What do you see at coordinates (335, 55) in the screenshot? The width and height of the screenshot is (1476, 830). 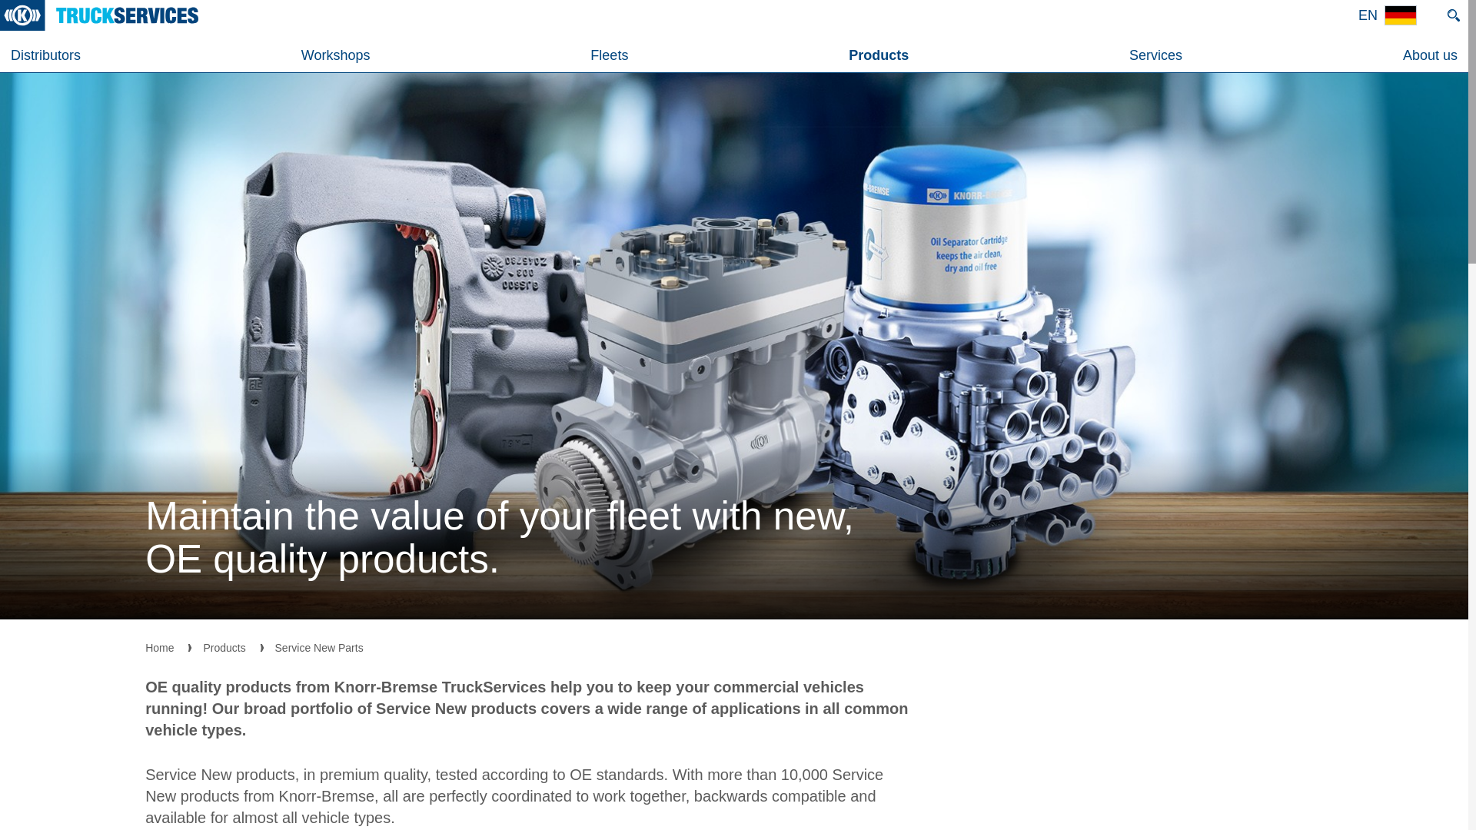 I see `Workshops` at bounding box center [335, 55].